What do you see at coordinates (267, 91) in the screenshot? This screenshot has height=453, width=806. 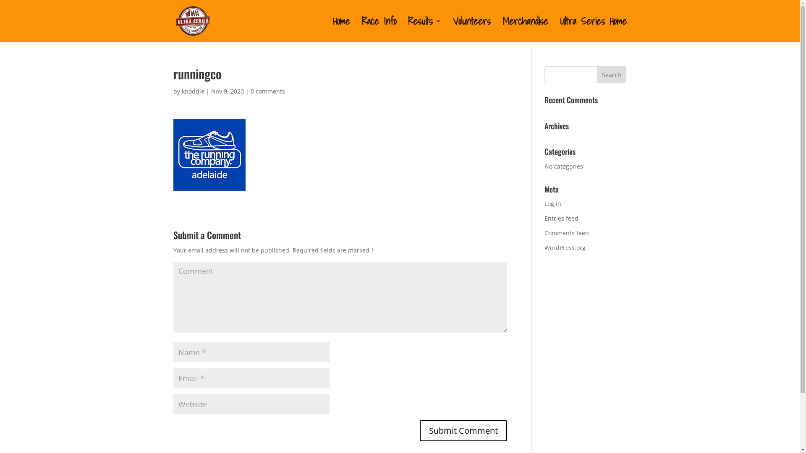 I see `0 comments` at bounding box center [267, 91].